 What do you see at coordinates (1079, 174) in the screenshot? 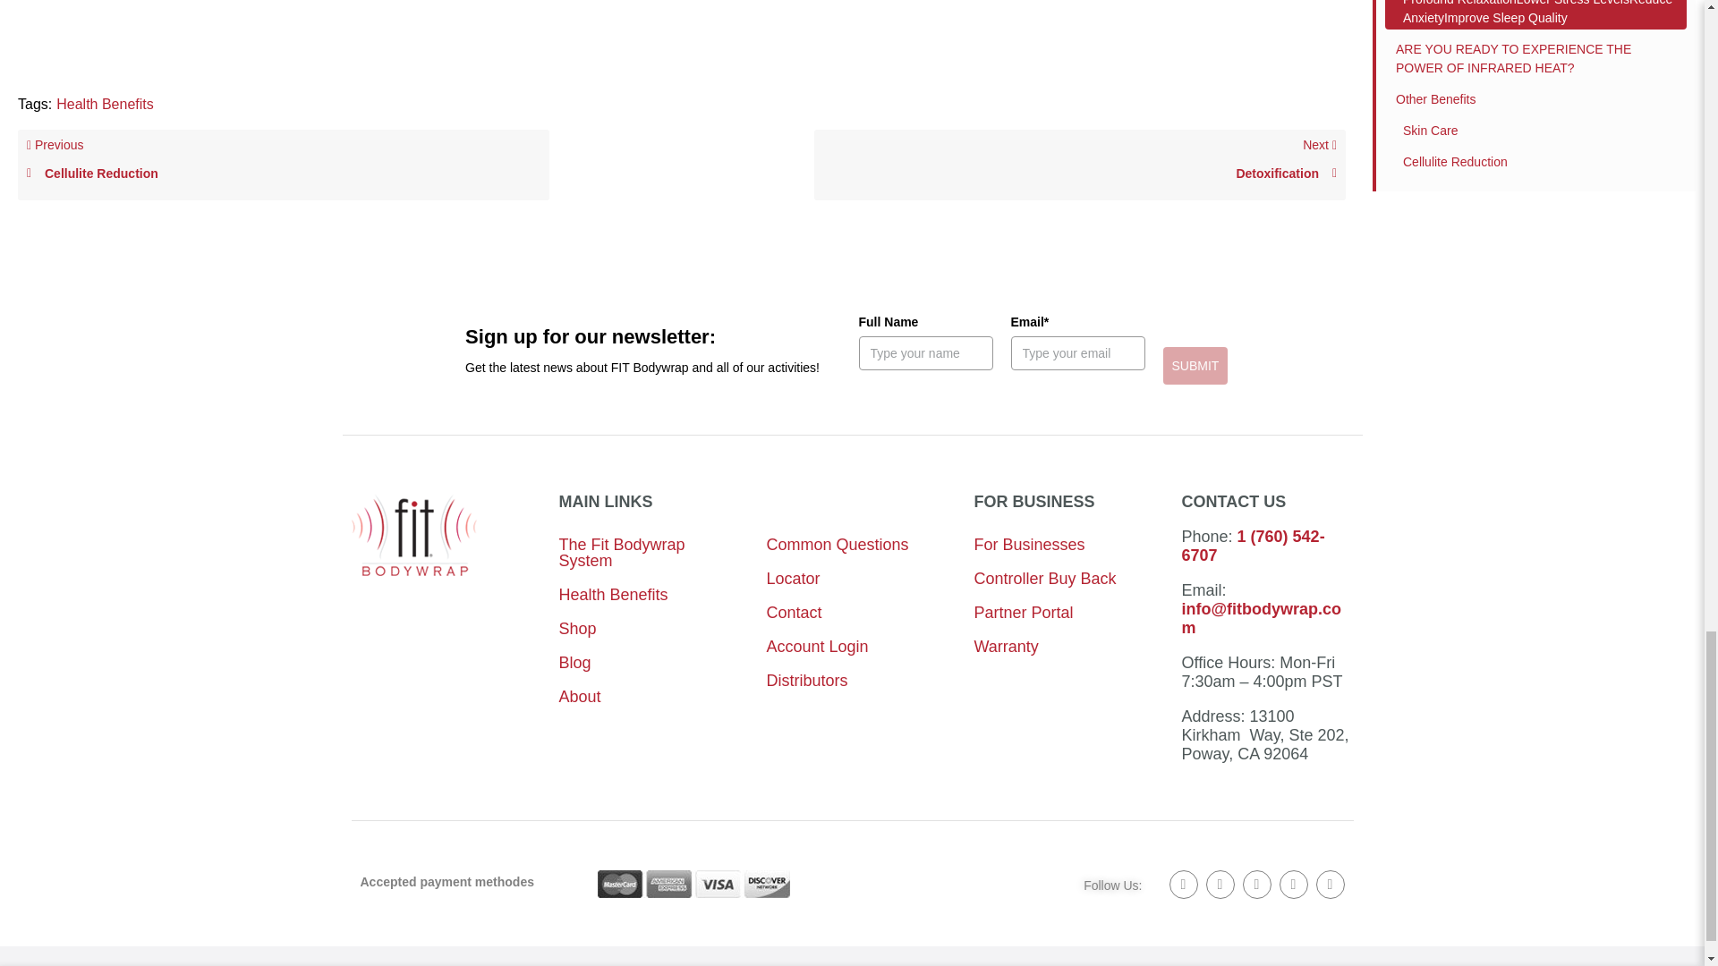
I see `Detoxification` at bounding box center [1079, 174].